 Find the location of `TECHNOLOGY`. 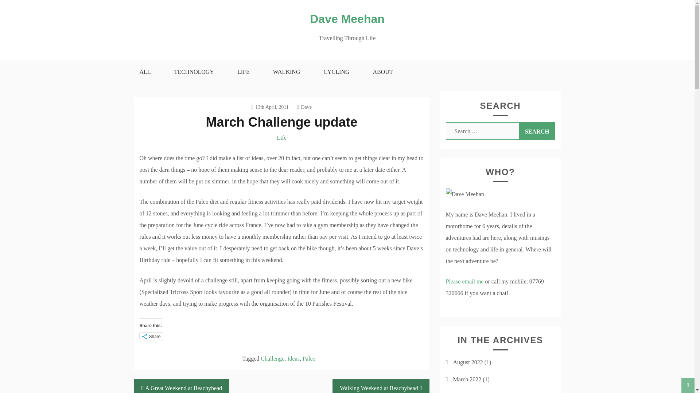

TECHNOLOGY is located at coordinates (194, 72).